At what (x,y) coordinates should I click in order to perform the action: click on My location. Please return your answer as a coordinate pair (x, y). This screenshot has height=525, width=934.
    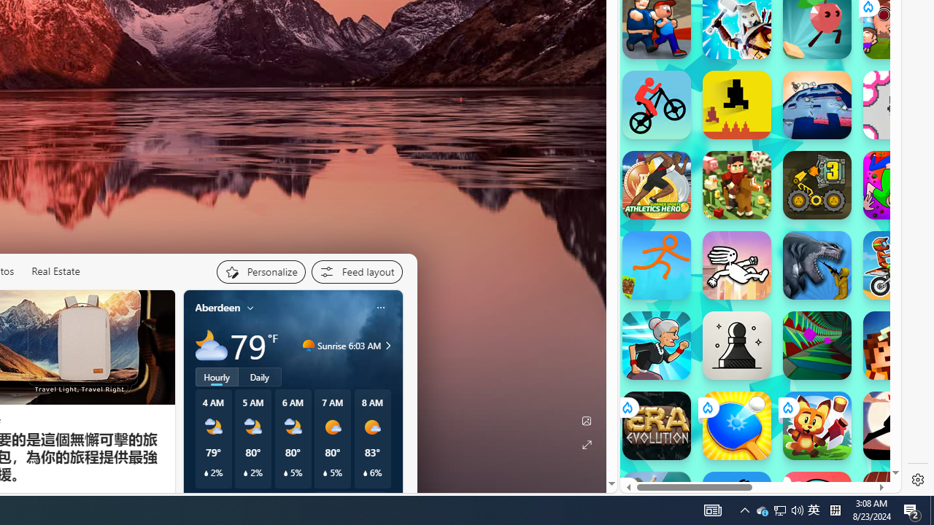
    Looking at the image, I should click on (250, 308).